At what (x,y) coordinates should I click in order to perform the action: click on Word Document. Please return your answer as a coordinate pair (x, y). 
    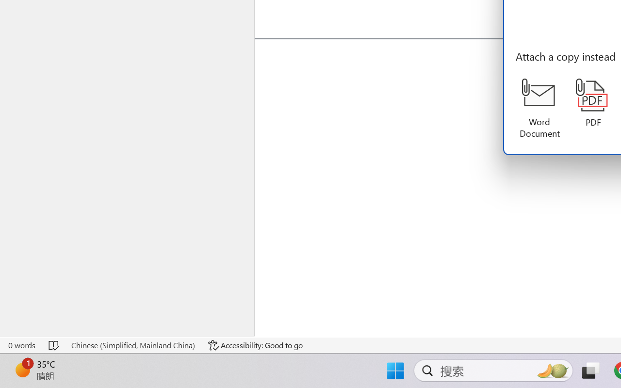
    Looking at the image, I should click on (539, 109).